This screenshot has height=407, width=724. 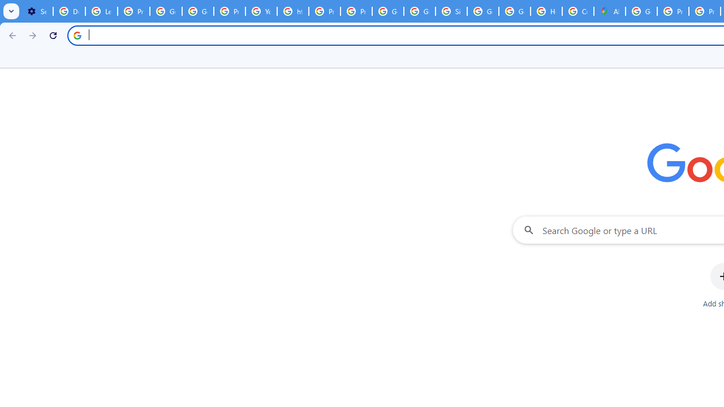 I want to click on Sign in - Google Accounts, so click(x=451, y=11).